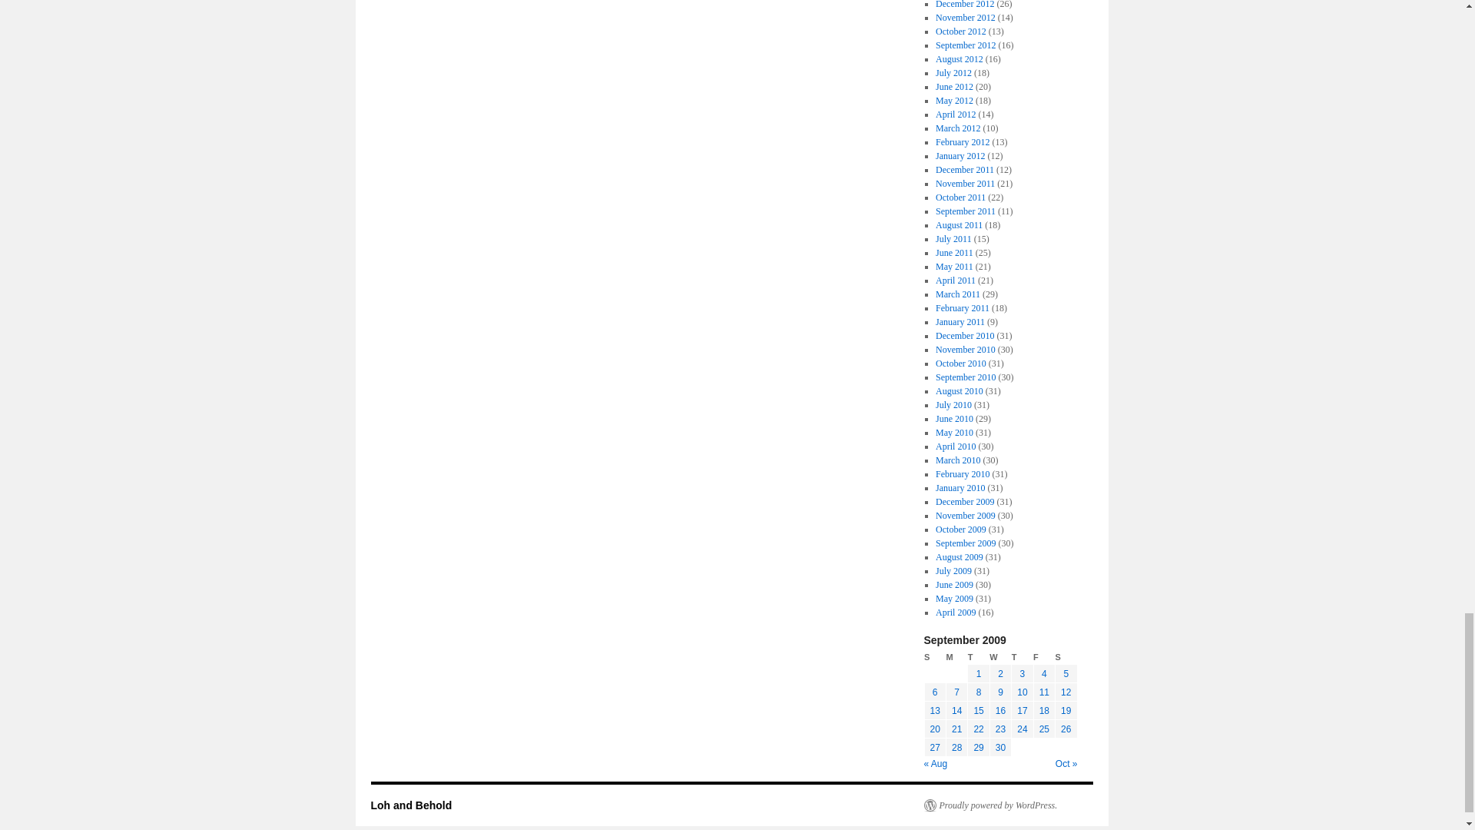 The image size is (1475, 830). Describe the element at coordinates (934, 657) in the screenshot. I see `Sunday` at that location.